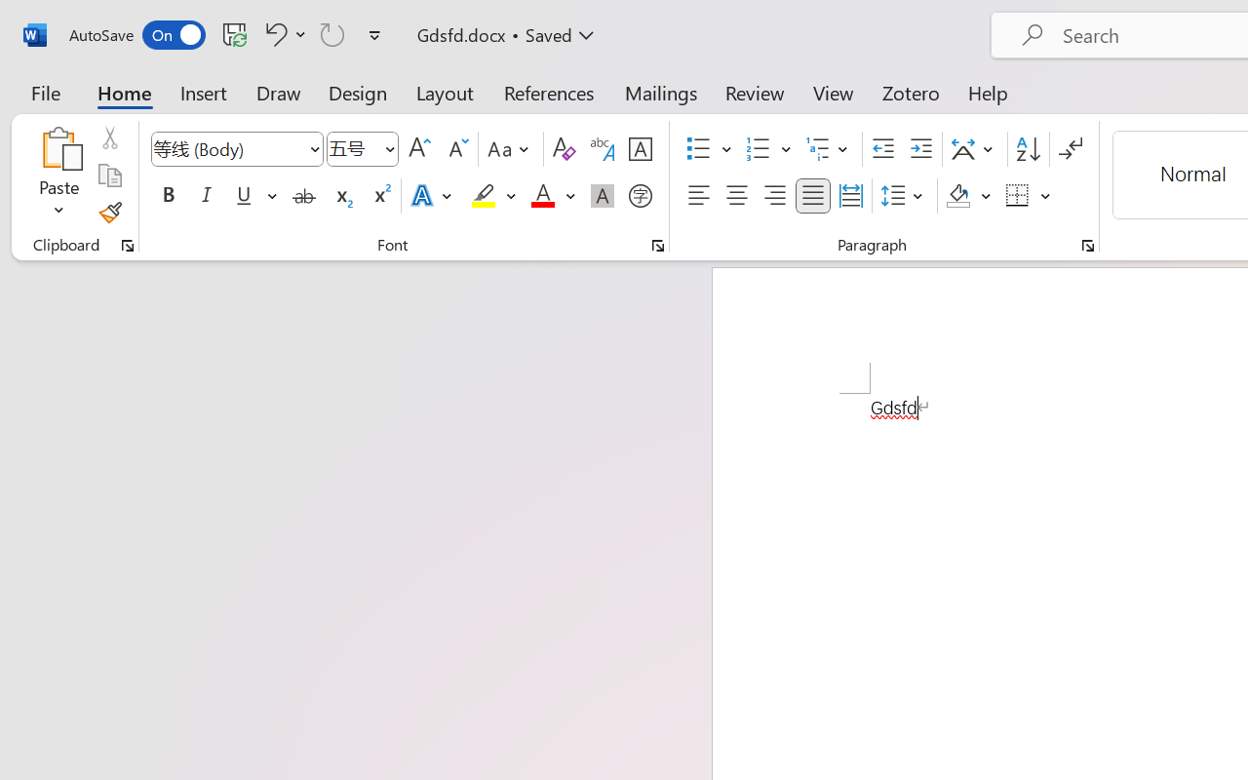  What do you see at coordinates (603, 196) in the screenshot?
I see `Character Shading` at bounding box center [603, 196].